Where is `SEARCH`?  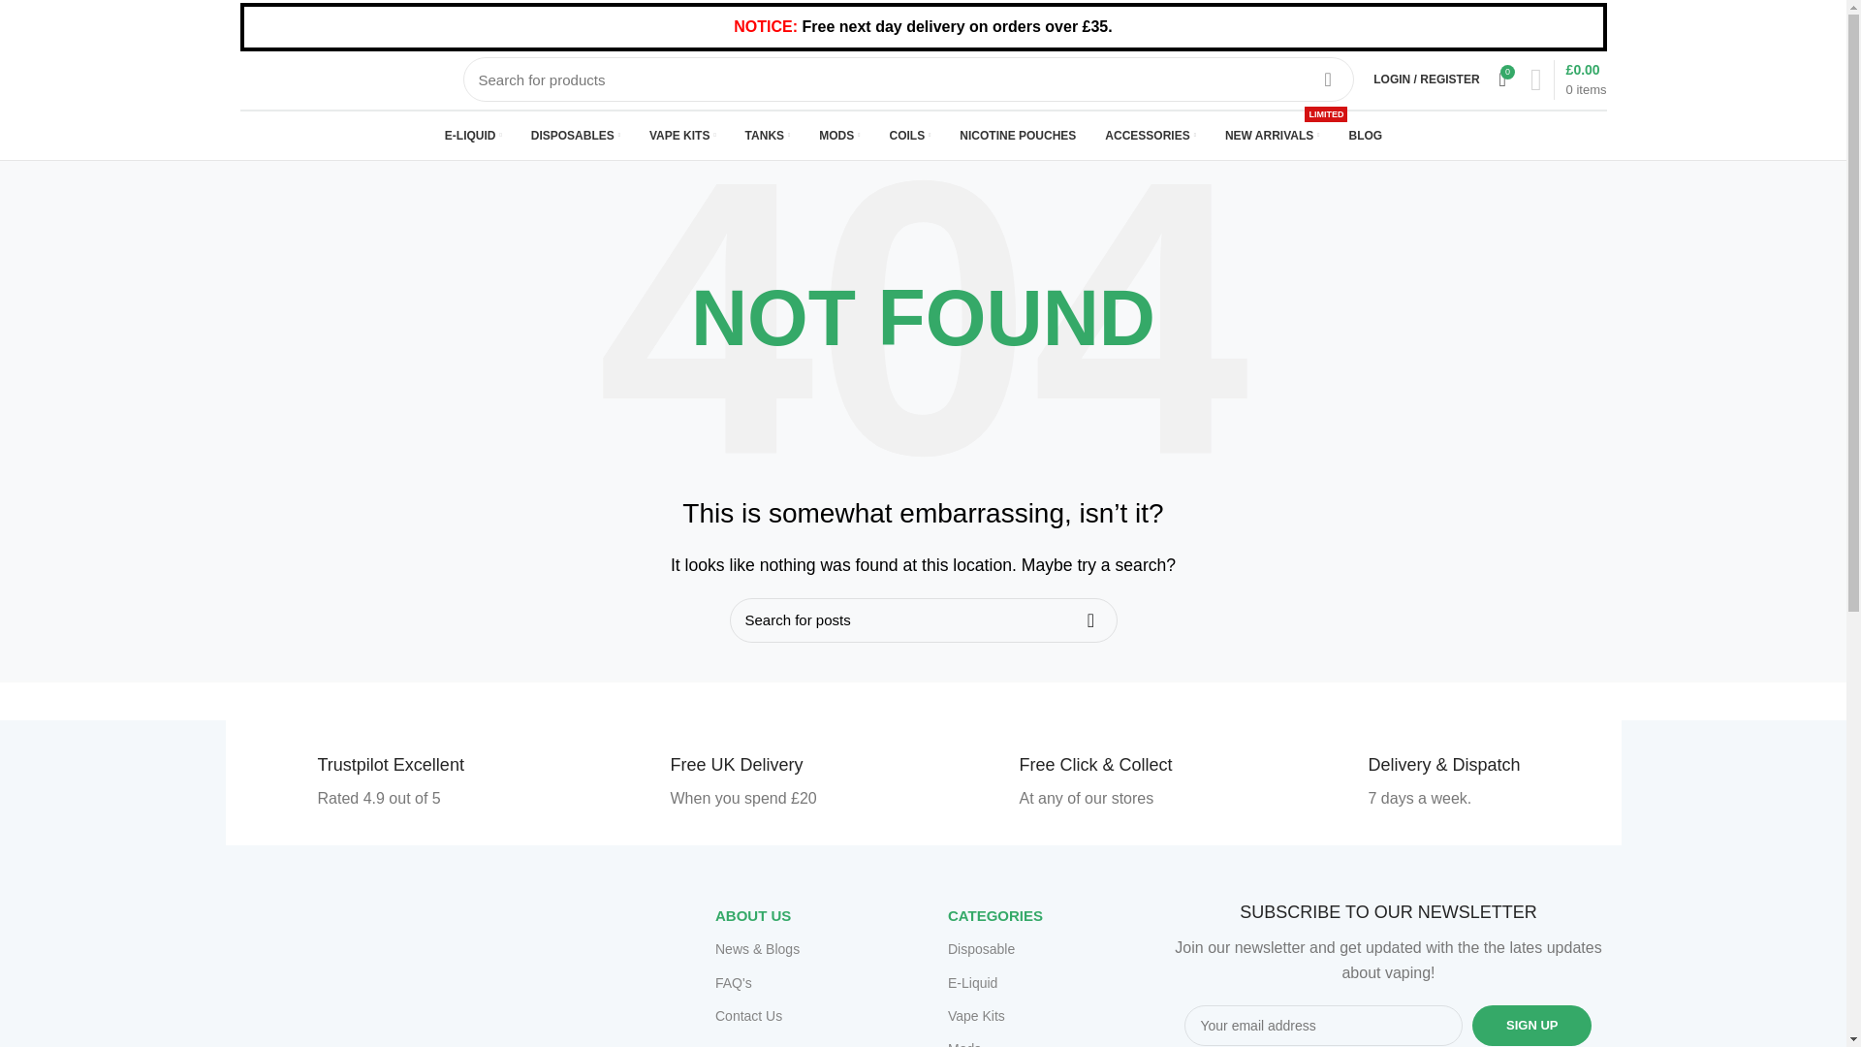
SEARCH is located at coordinates (1328, 79).